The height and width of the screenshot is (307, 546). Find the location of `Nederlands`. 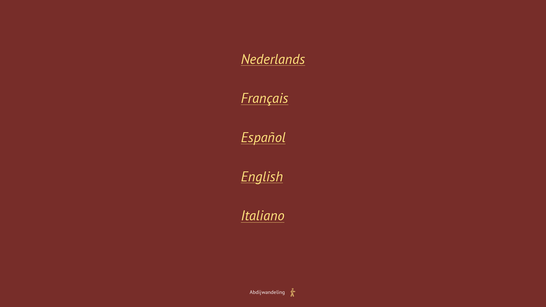

Nederlands is located at coordinates (273, 59).